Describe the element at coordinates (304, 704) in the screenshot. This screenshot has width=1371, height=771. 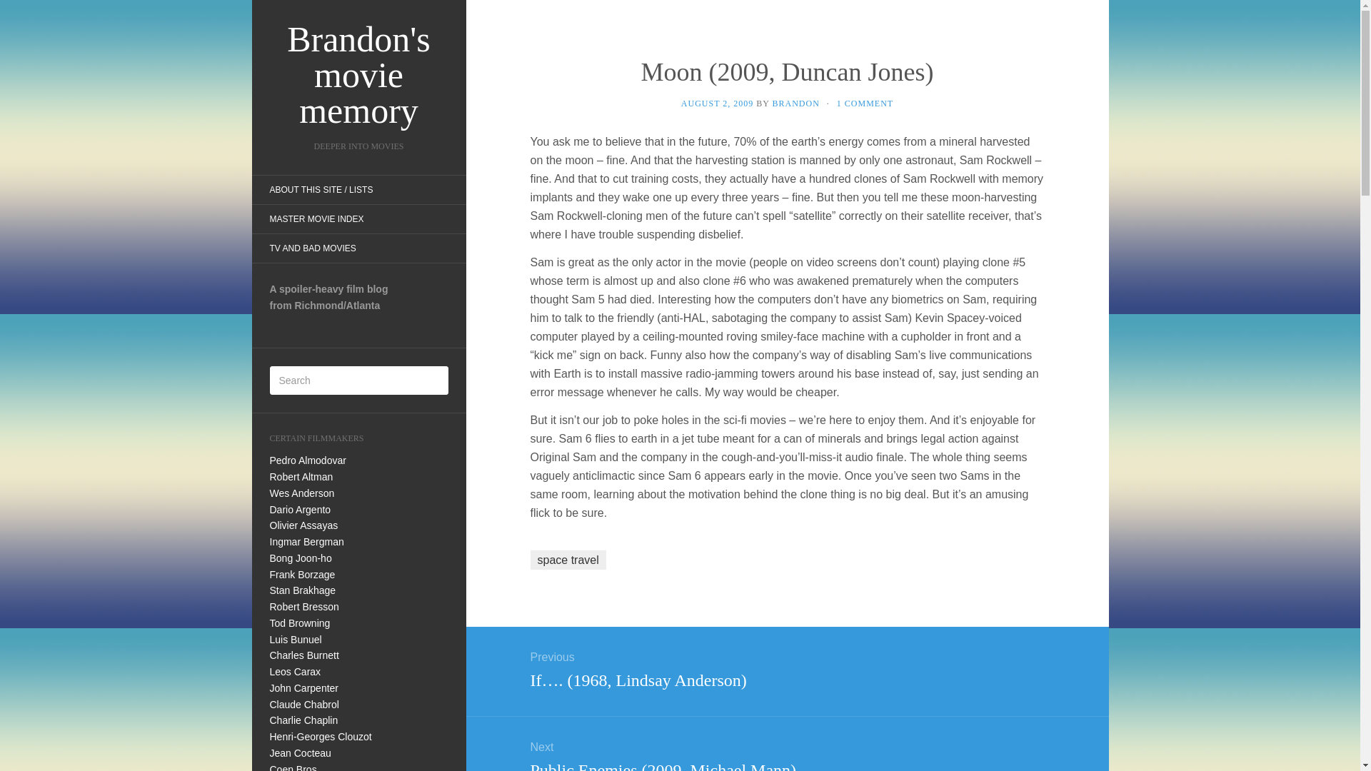
I see `Claude Chabrol` at that location.